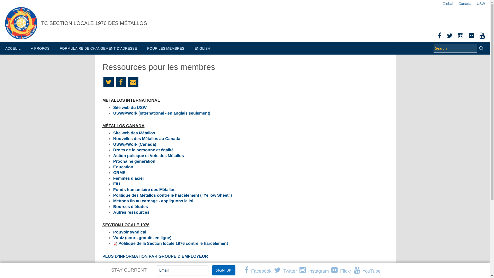  Describe the element at coordinates (202, 49) in the screenshot. I see `ENGLISH` at that location.